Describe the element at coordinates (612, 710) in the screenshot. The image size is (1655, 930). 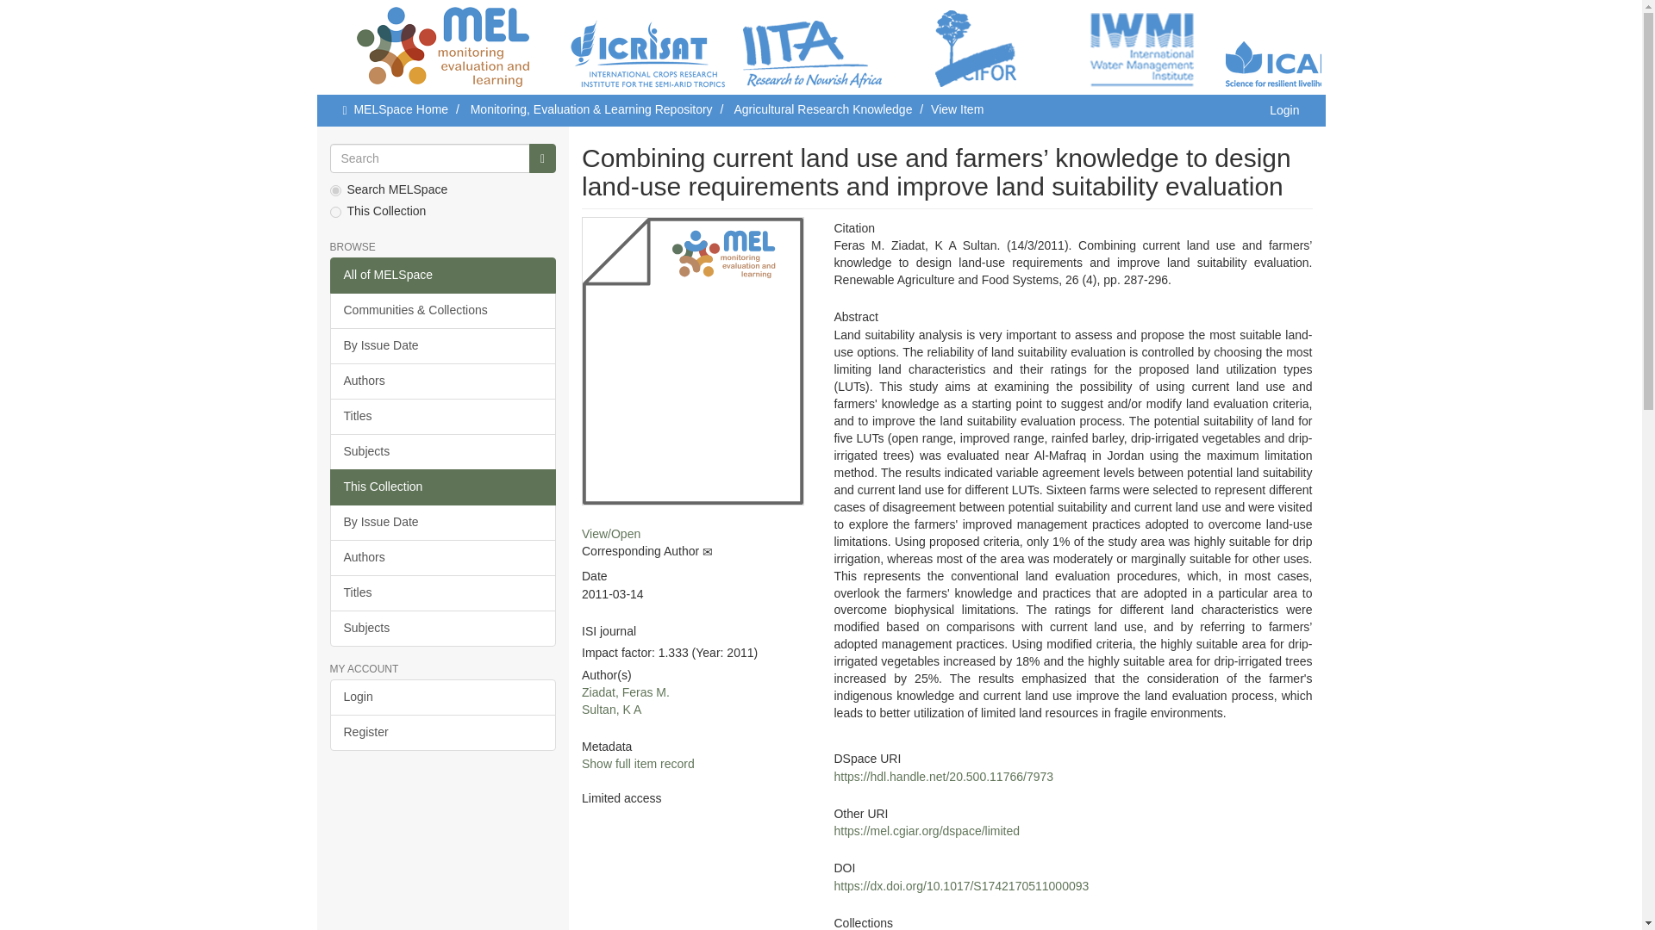
I see `Sultan, K A` at that location.